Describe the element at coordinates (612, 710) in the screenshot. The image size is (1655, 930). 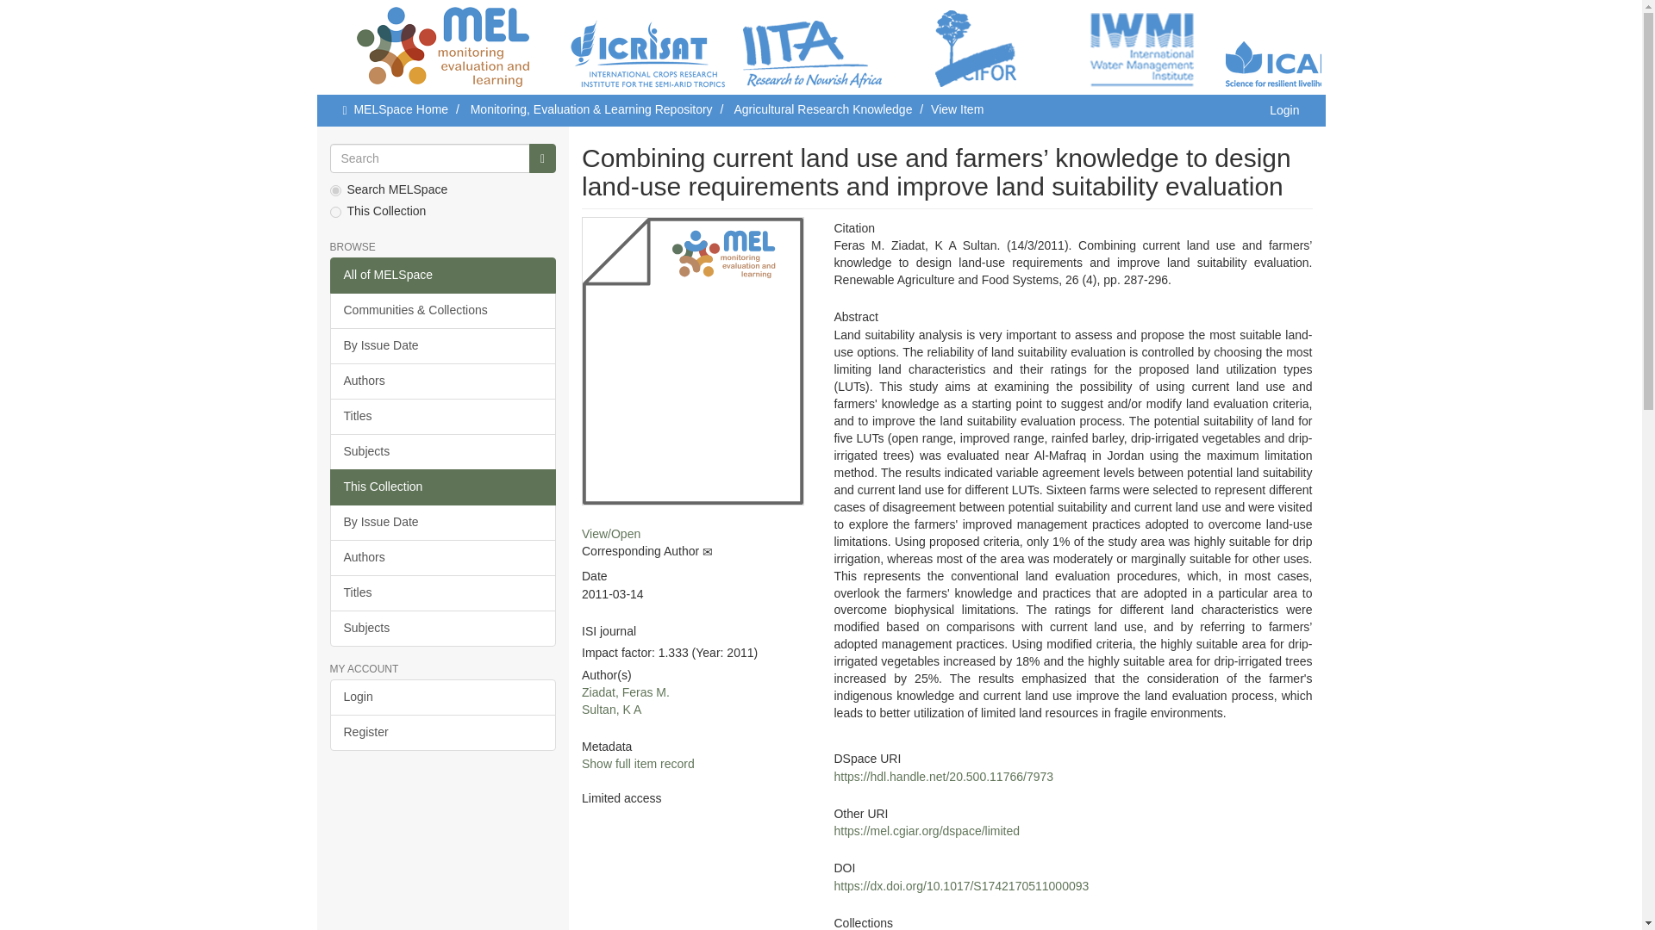
I see `Sultan, K A` at that location.